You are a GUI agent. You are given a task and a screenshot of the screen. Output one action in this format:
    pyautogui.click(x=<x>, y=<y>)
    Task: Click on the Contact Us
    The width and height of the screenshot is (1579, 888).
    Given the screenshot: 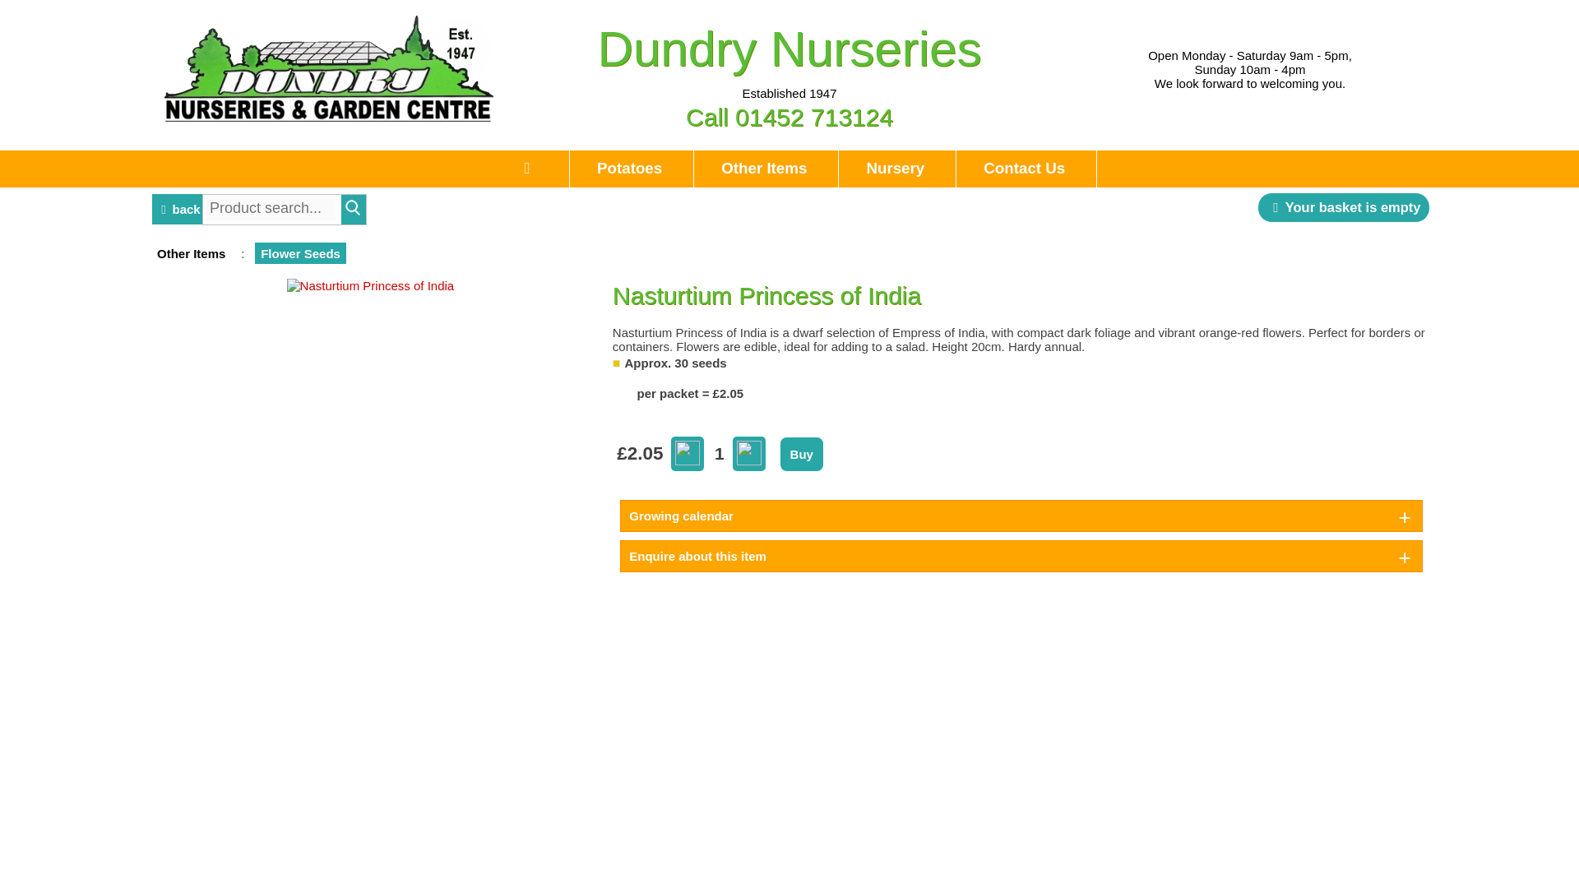 What is the action you would take?
    pyautogui.click(x=1025, y=168)
    